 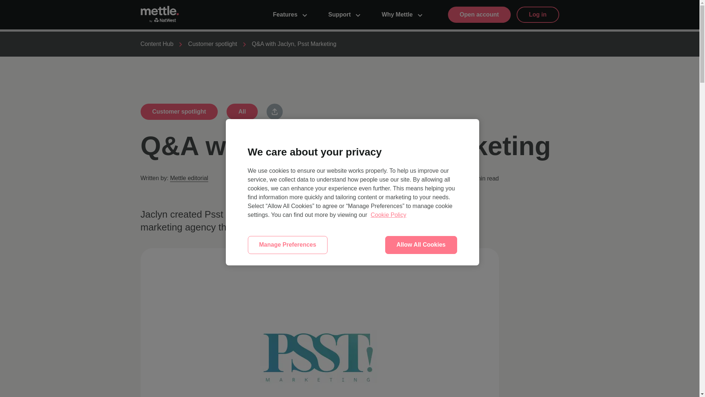 I want to click on Mettle editorial, so click(x=189, y=178).